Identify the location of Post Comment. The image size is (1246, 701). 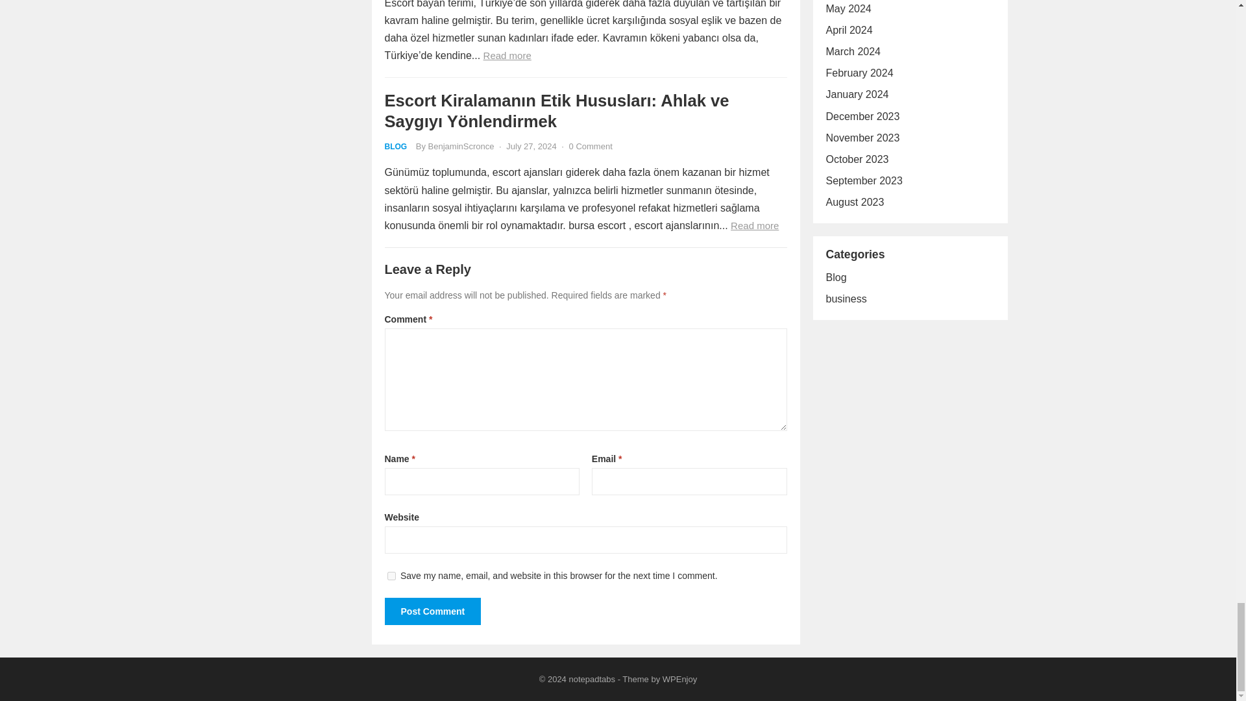
(432, 611).